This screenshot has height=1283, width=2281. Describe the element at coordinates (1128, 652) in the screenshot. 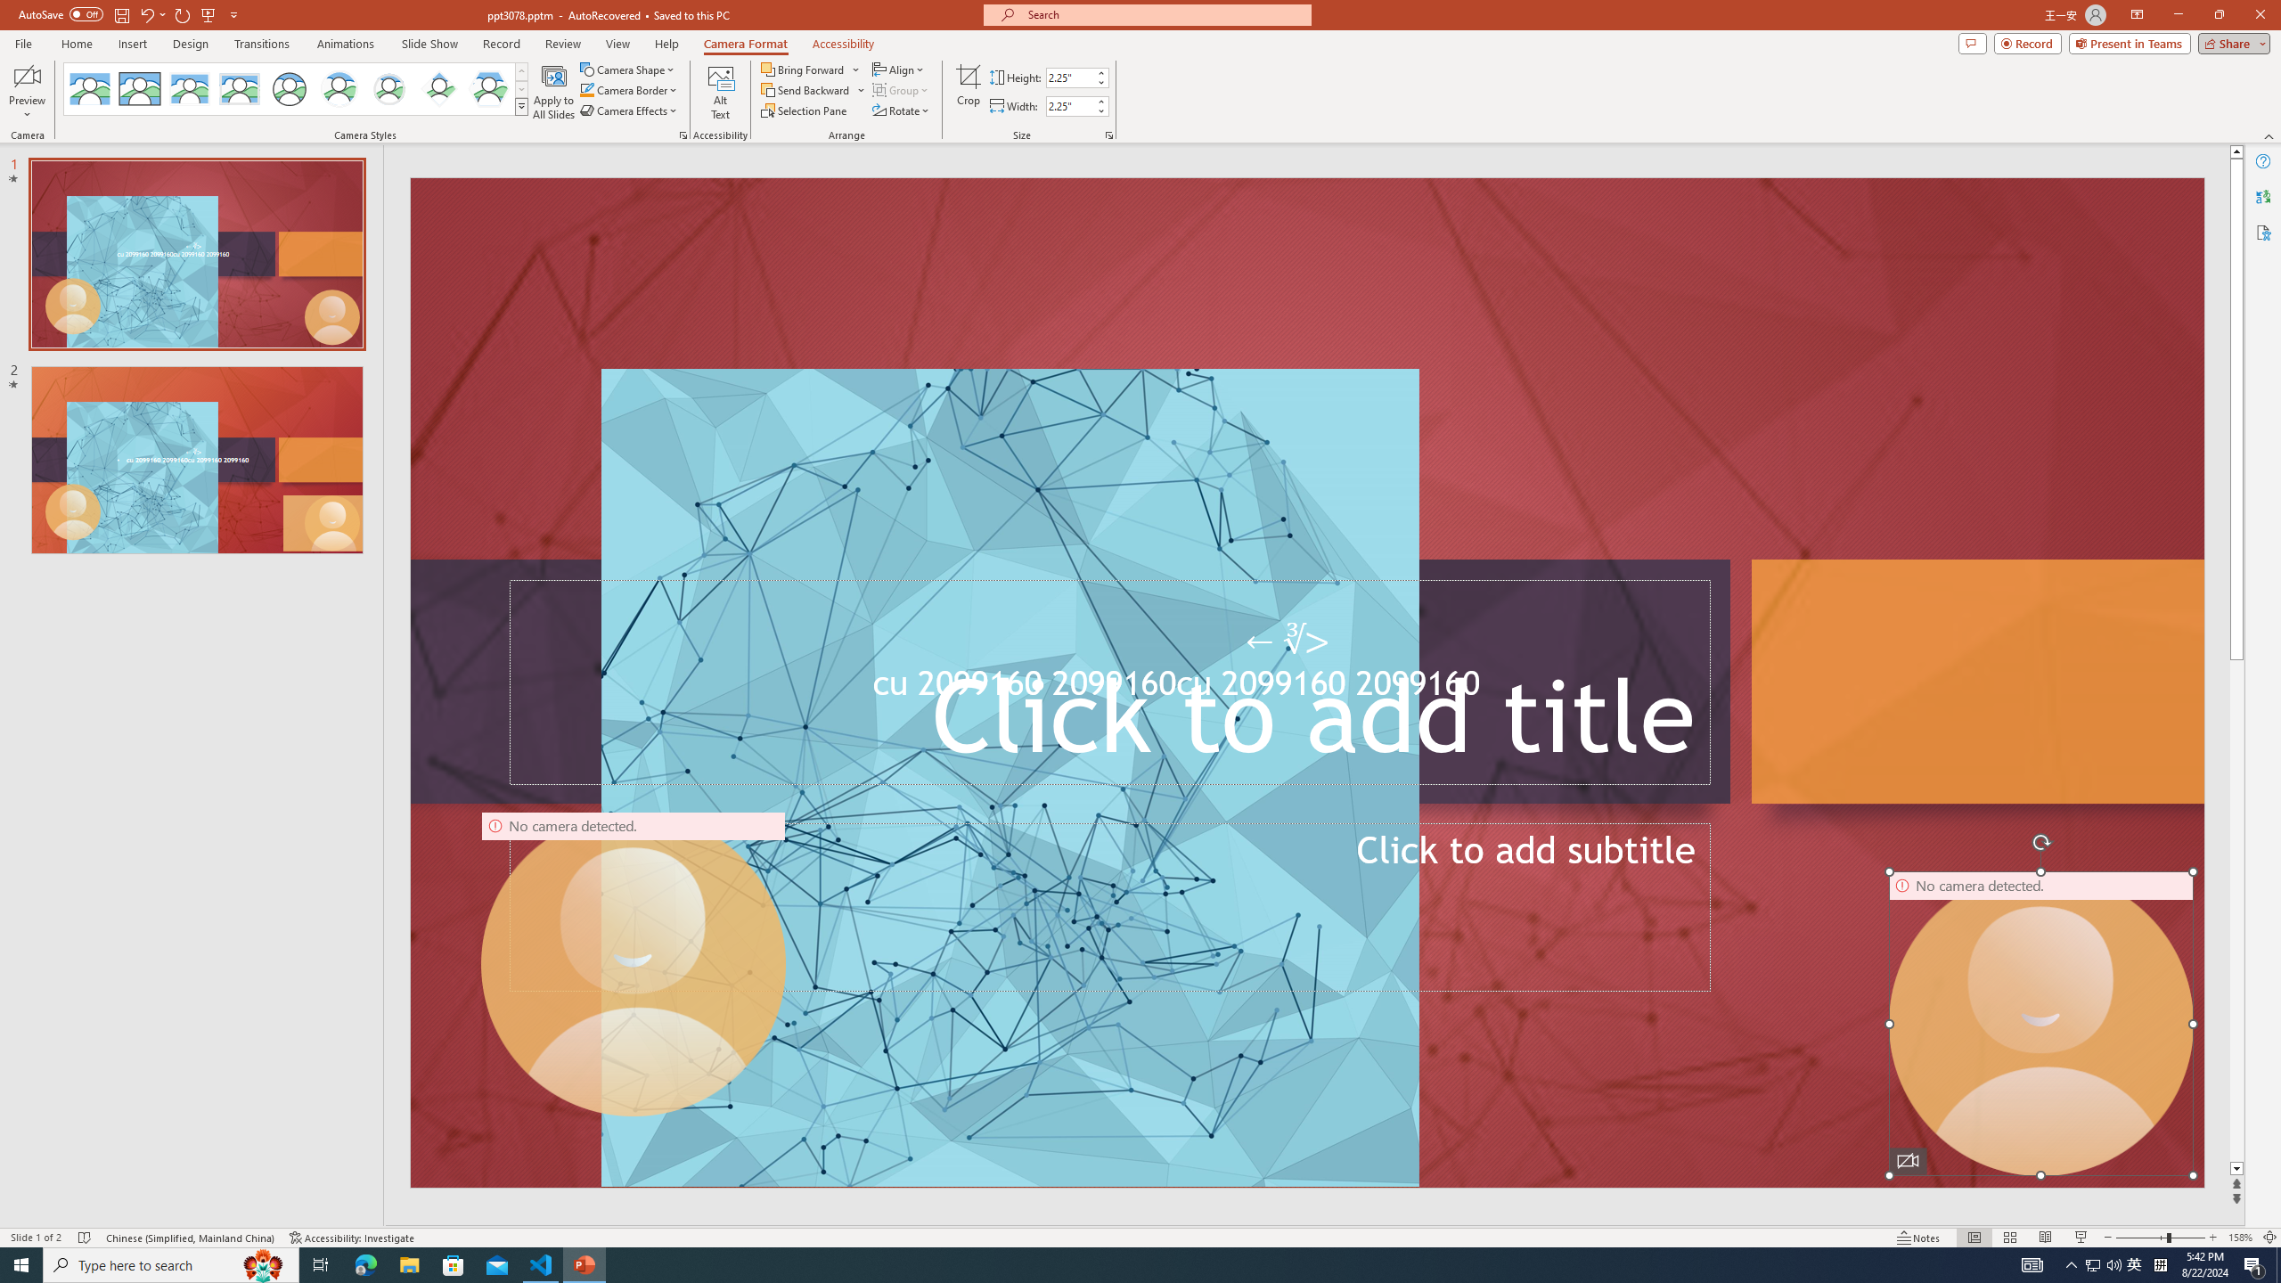

I see `Page 1 content` at that location.